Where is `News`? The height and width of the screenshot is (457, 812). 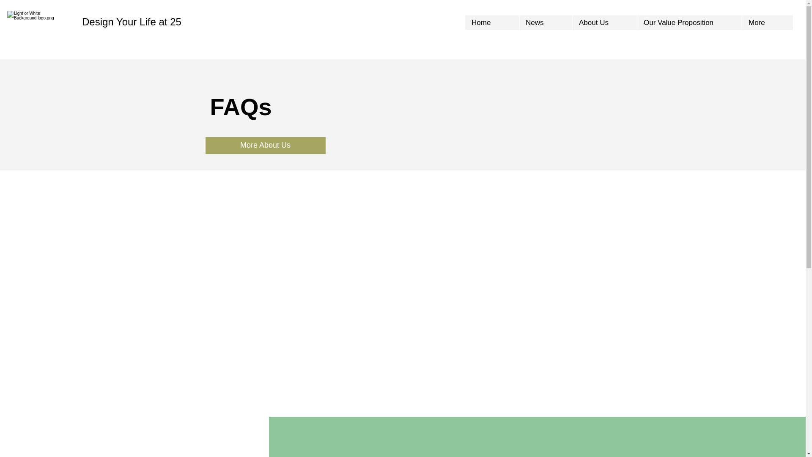 News is located at coordinates (546, 22).